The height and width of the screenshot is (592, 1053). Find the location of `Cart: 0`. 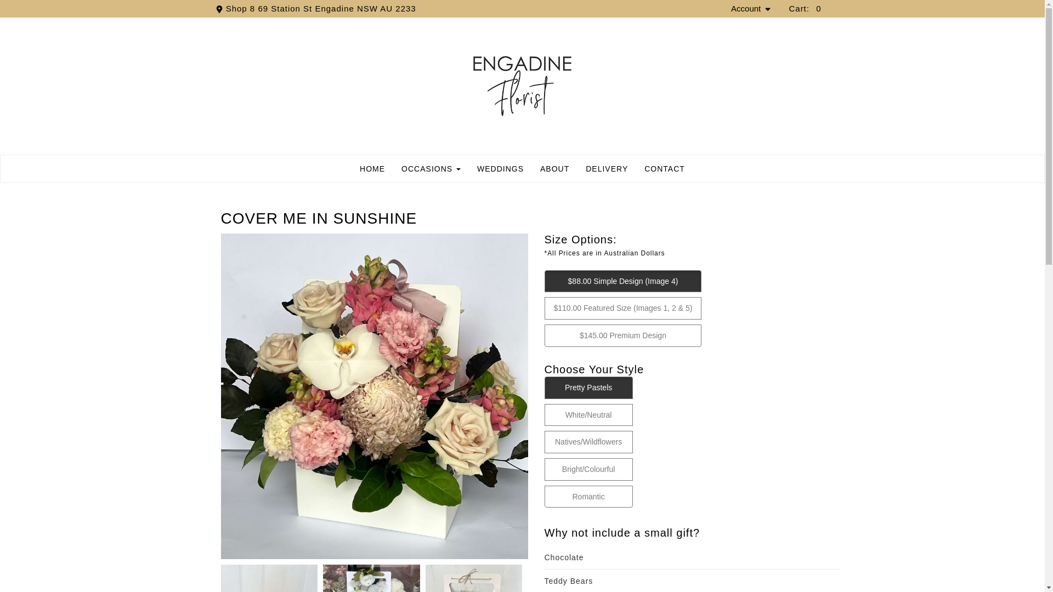

Cart: 0 is located at coordinates (805, 8).